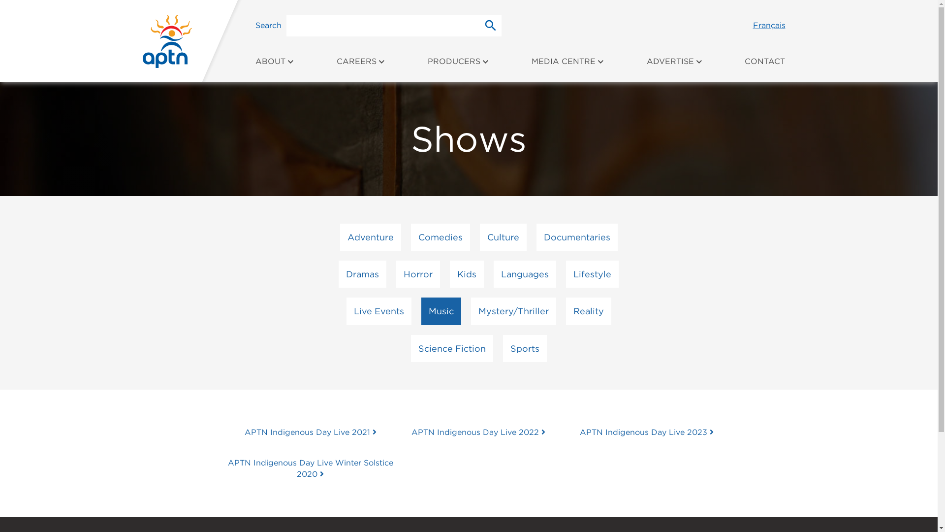 The image size is (945, 532). What do you see at coordinates (577, 237) in the screenshot?
I see `Documentaries` at bounding box center [577, 237].